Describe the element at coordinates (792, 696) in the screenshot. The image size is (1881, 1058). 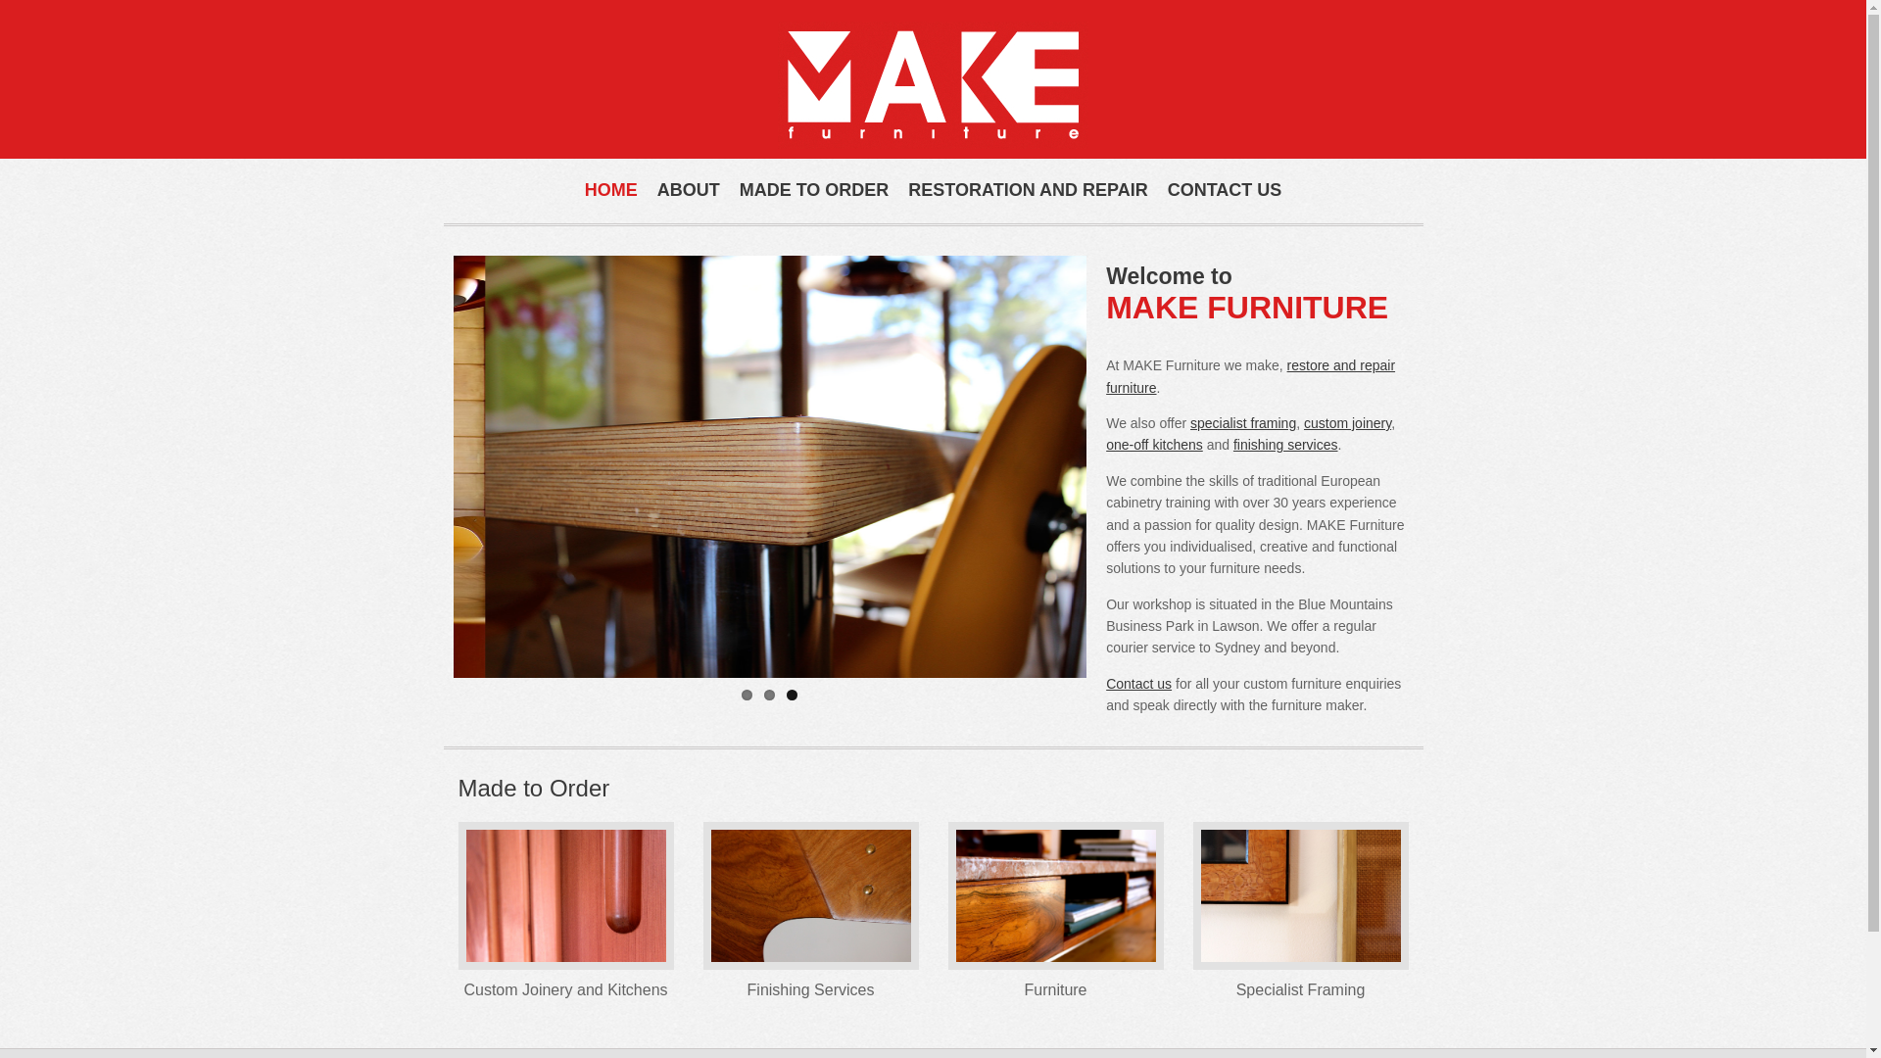
I see `3` at that location.